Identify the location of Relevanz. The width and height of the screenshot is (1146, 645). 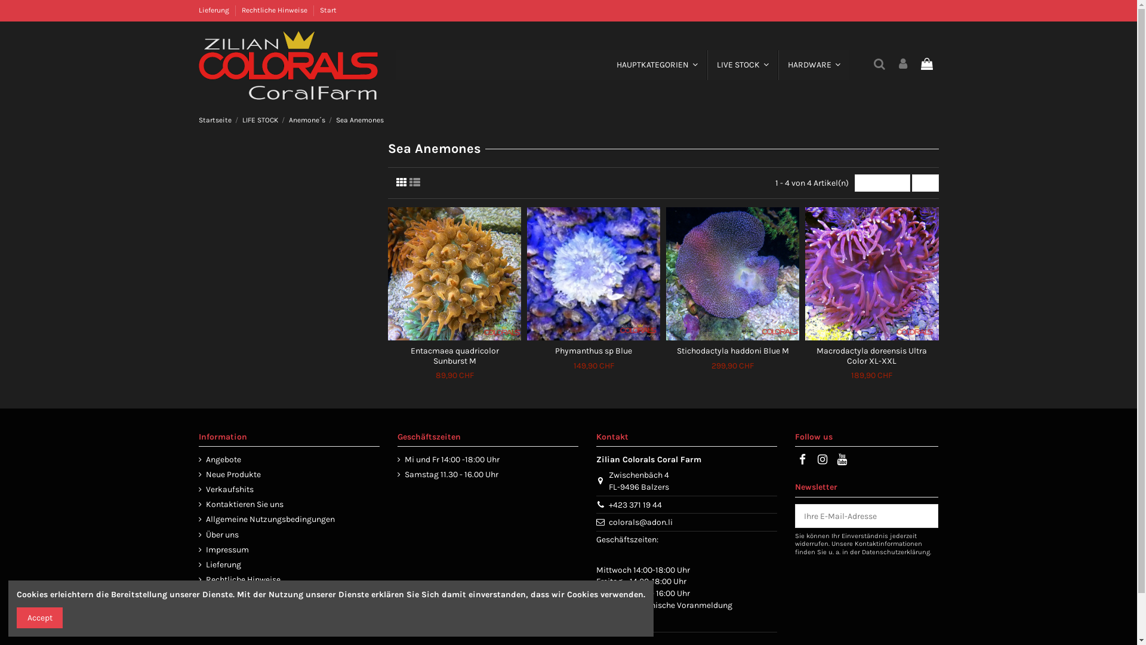
(882, 183).